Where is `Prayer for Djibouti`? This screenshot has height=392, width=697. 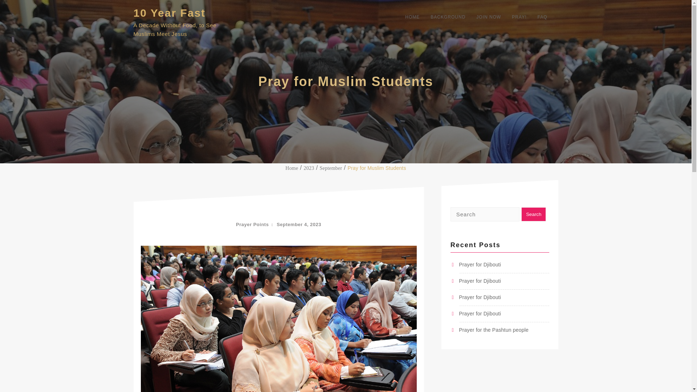
Prayer for Djibouti is located at coordinates (480, 297).